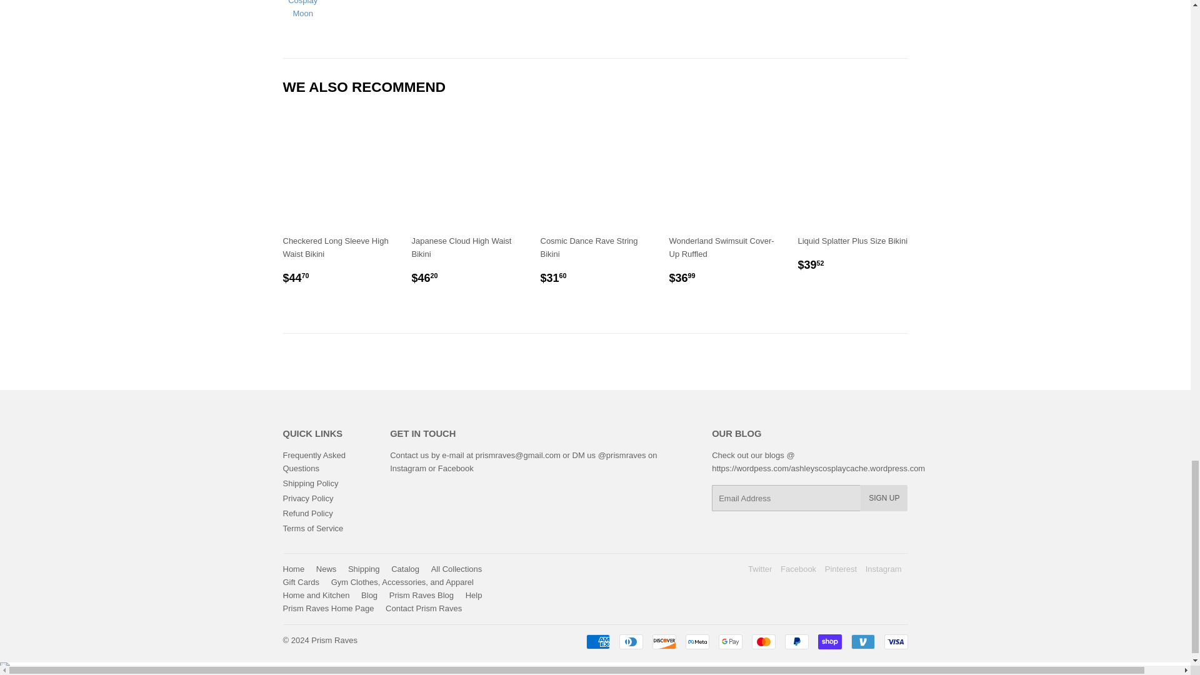 Image resolution: width=1200 pixels, height=675 pixels. What do you see at coordinates (884, 569) in the screenshot?
I see `Prism Raves on Instagram` at bounding box center [884, 569].